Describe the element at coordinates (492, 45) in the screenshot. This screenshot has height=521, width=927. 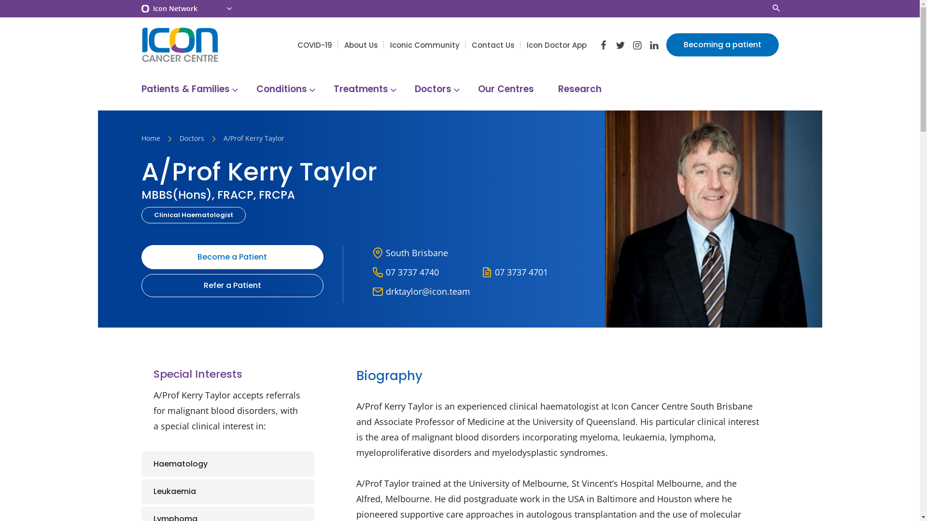
I see `Contact Us` at that location.